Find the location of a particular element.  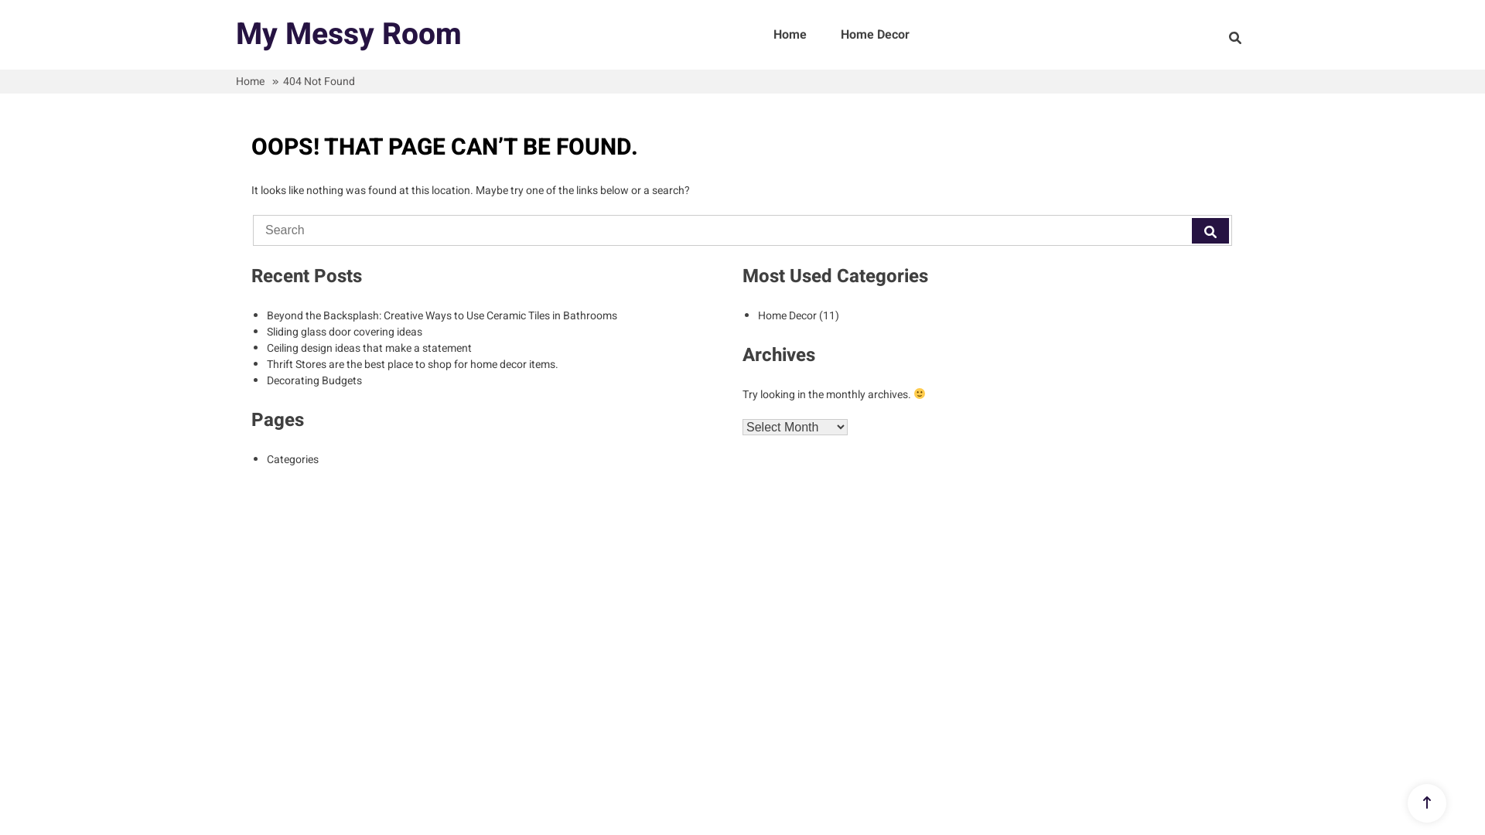

Home is located at coordinates (251, 82).